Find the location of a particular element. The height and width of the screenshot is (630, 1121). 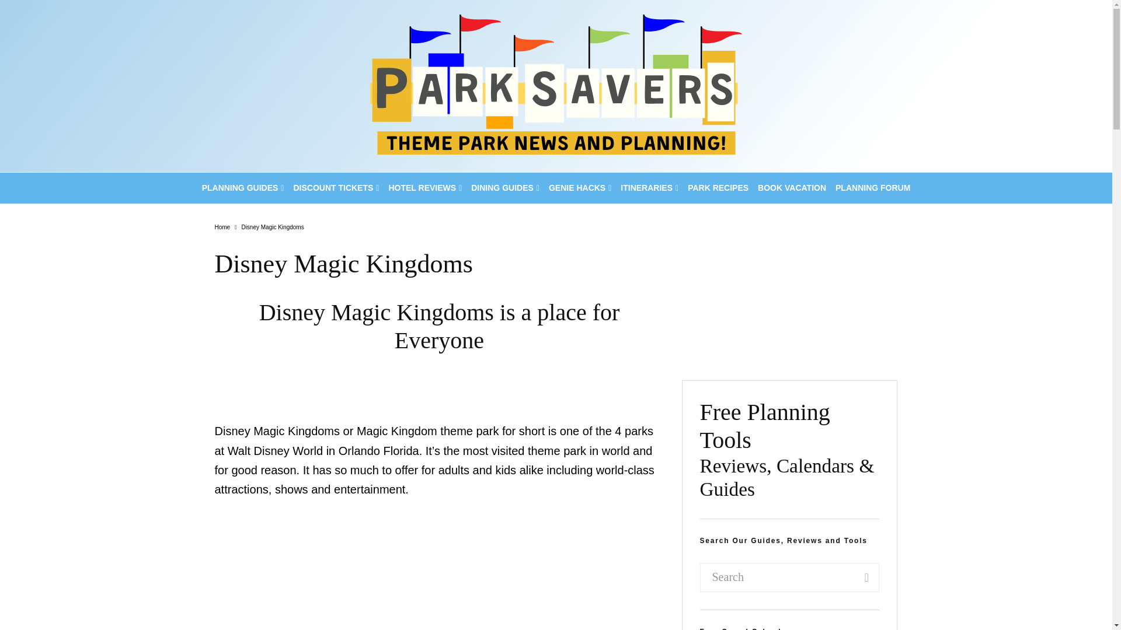

DISCOUNT TICKETS is located at coordinates (335, 188).